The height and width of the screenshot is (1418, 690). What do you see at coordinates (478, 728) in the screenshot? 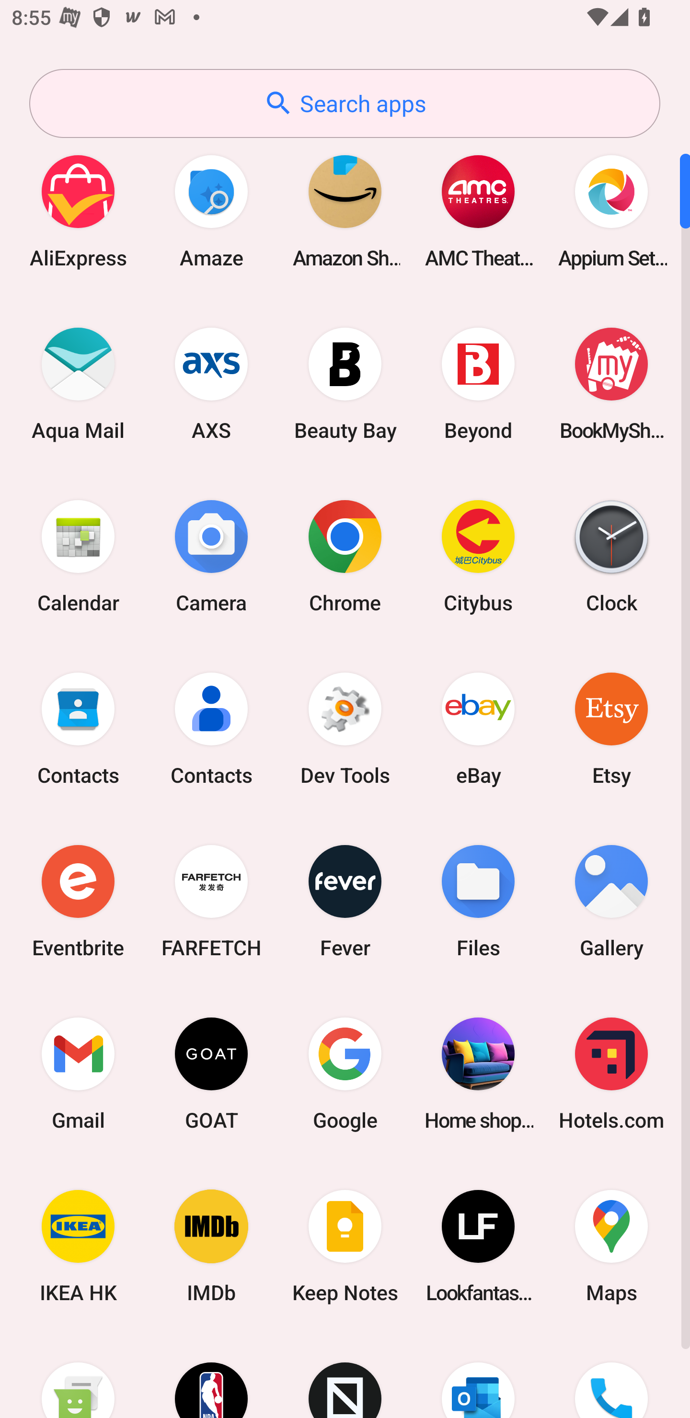
I see `eBay` at bounding box center [478, 728].